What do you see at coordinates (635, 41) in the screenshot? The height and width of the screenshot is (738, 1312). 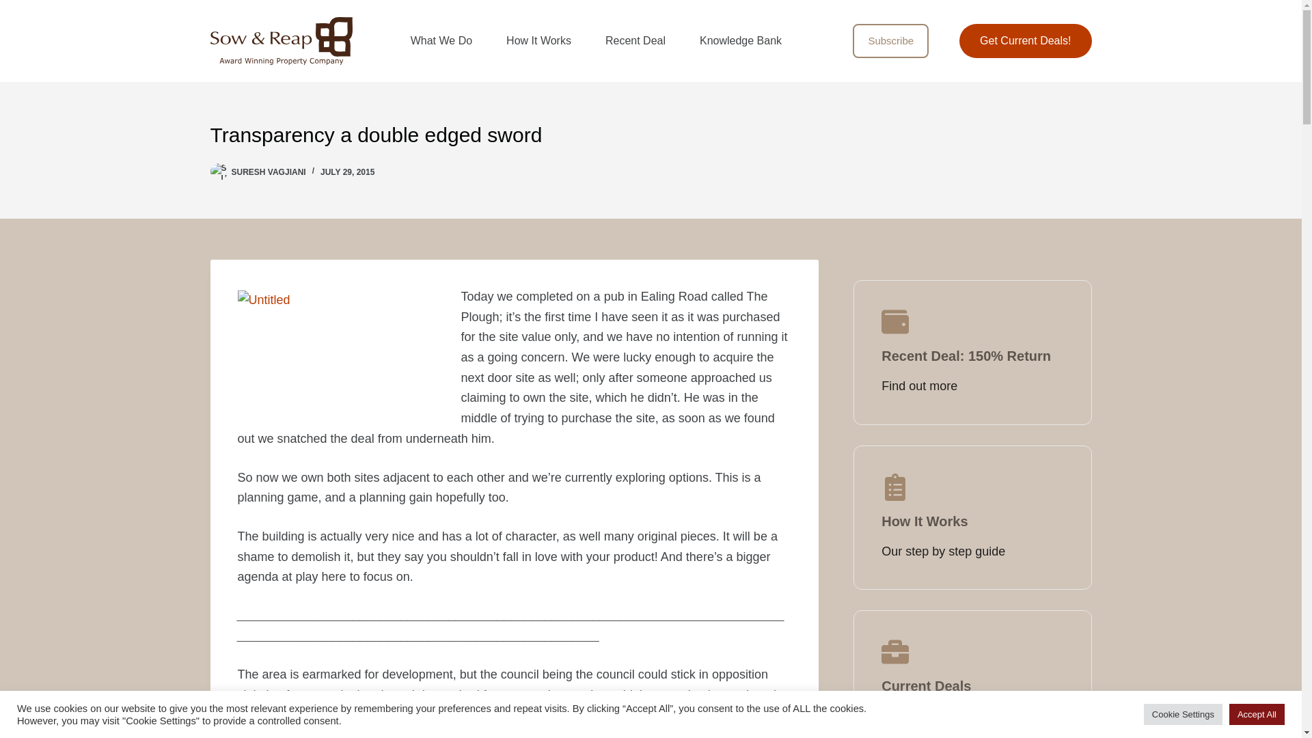 I see `Recent Deal` at bounding box center [635, 41].